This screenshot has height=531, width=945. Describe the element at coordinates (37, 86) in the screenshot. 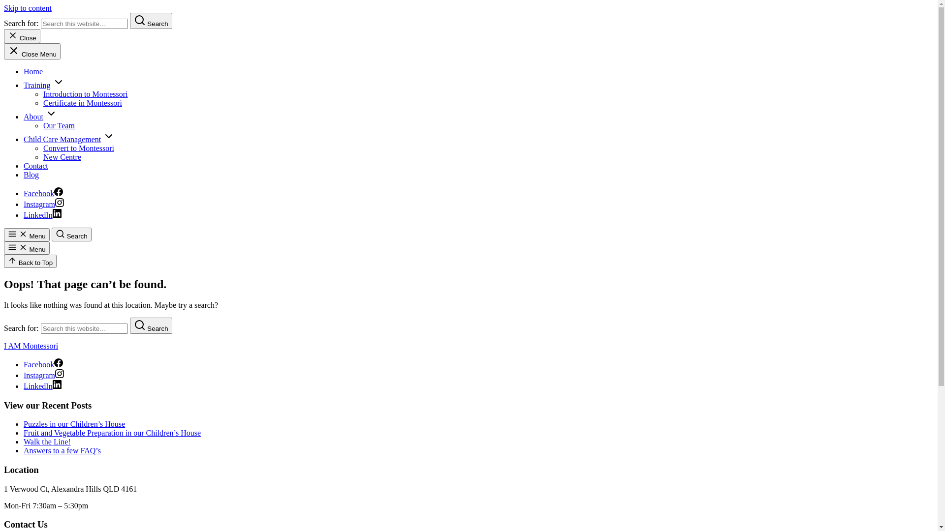

I see `Training` at that location.